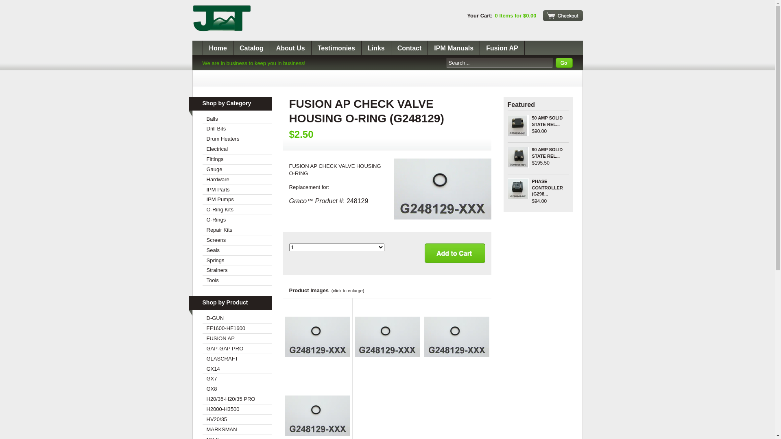 The width and height of the screenshot is (781, 439). I want to click on MARKSMAN, so click(237, 430).